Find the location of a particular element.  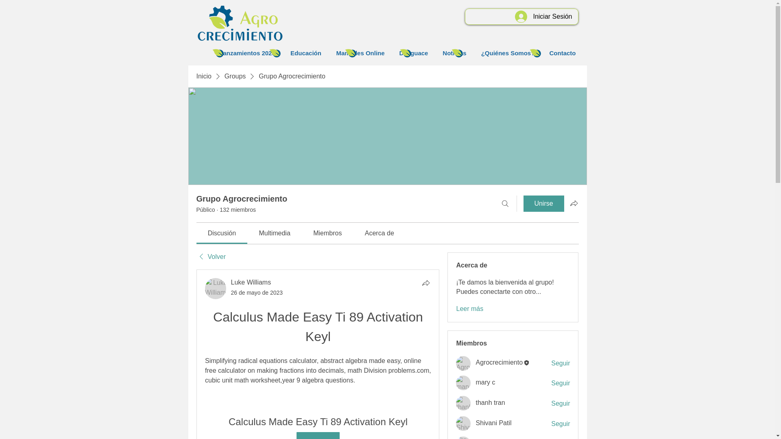

Luke Williams is located at coordinates (216, 288).